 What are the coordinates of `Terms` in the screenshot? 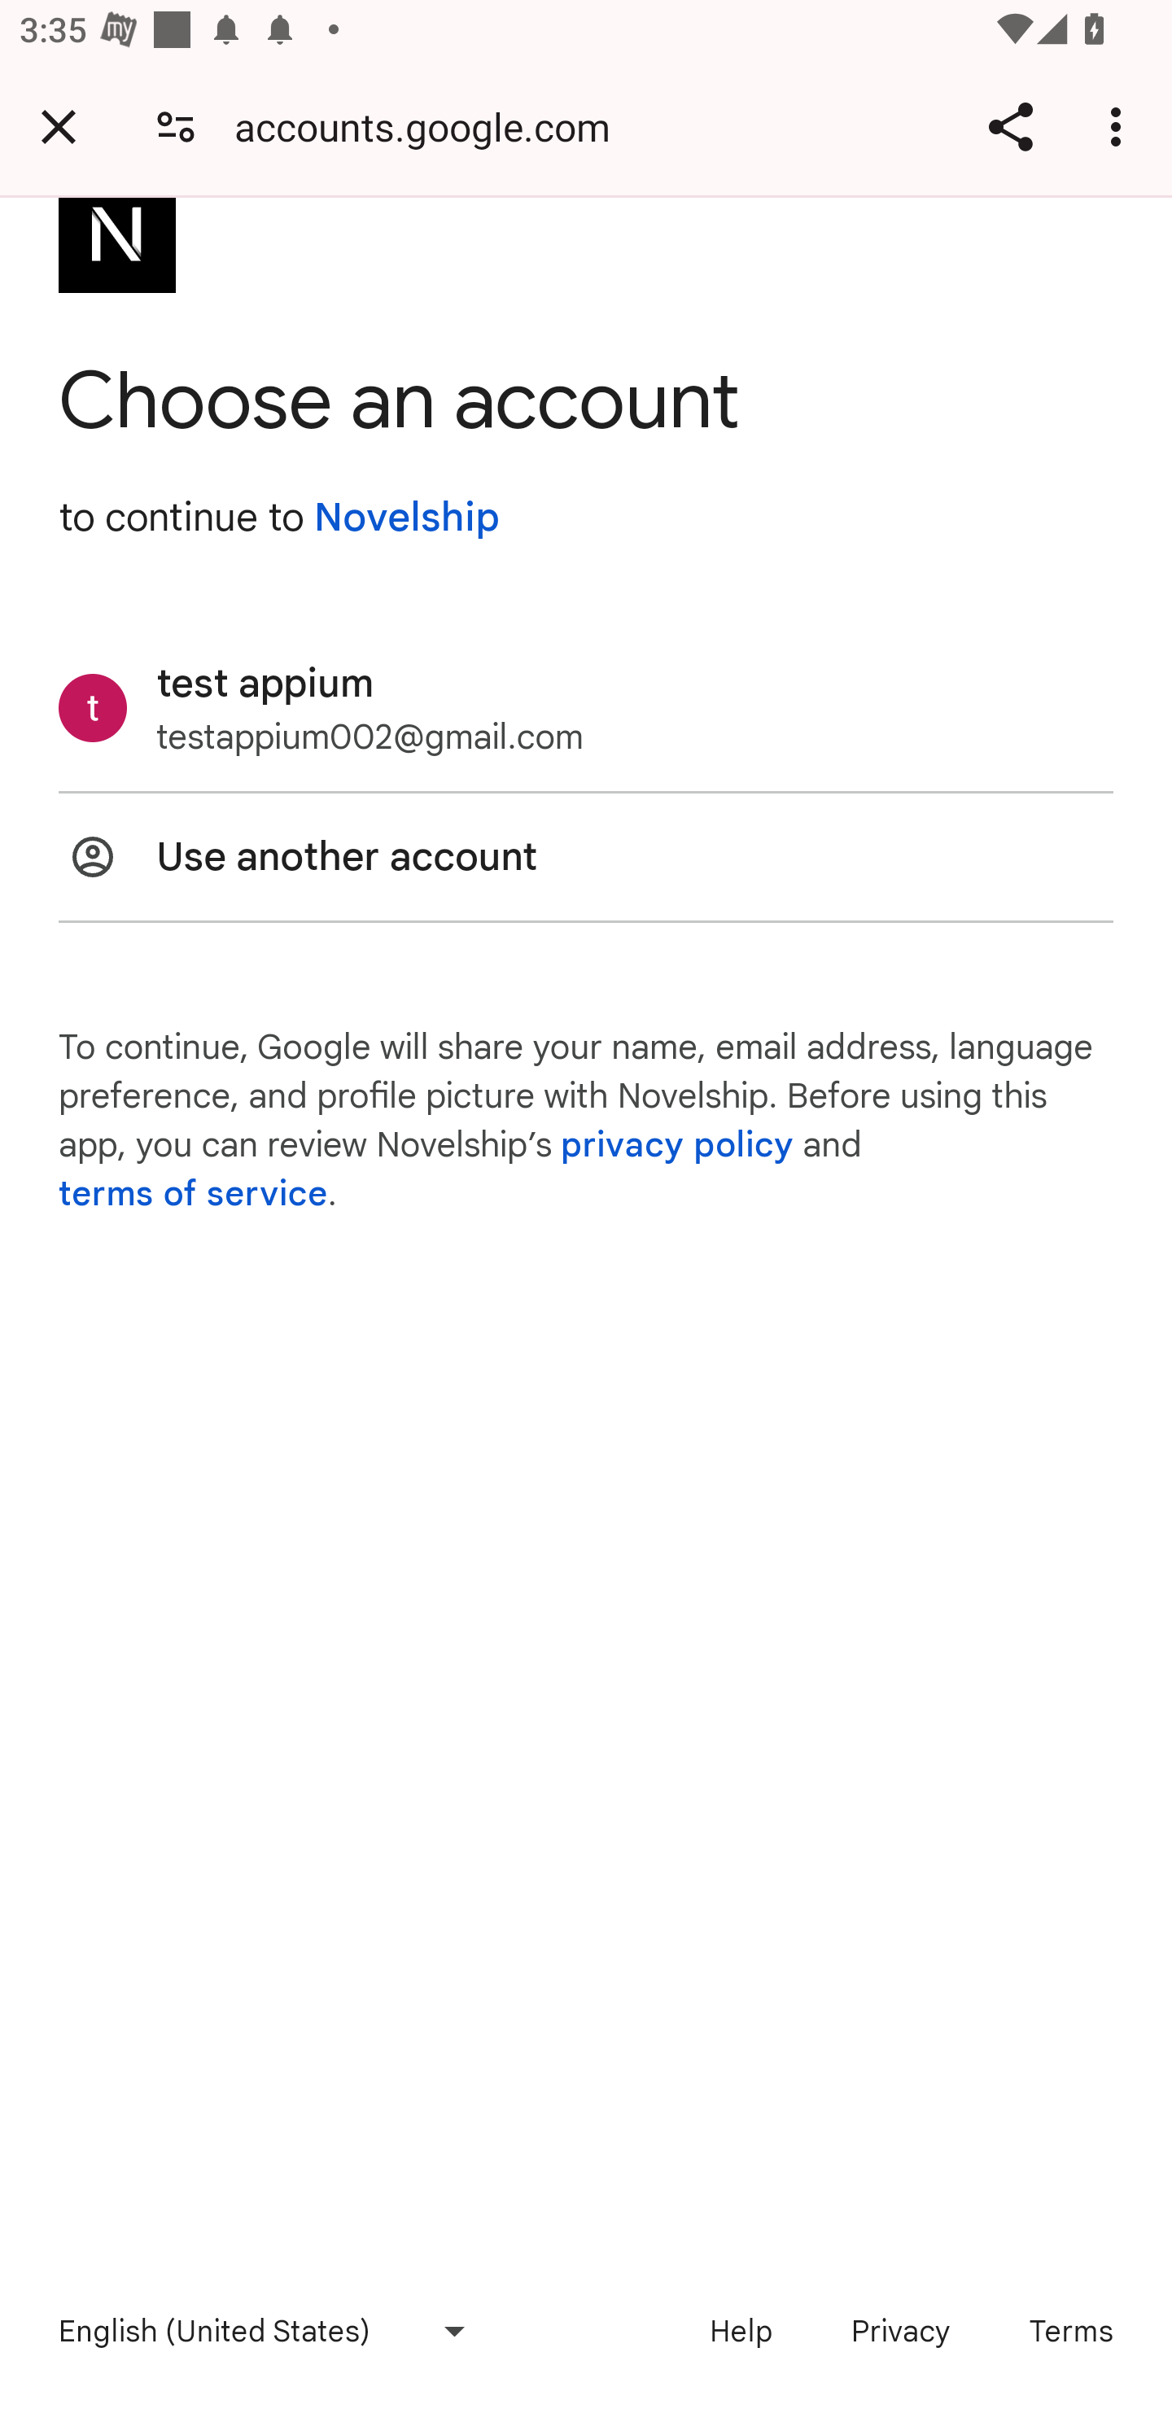 It's located at (1070, 2331).